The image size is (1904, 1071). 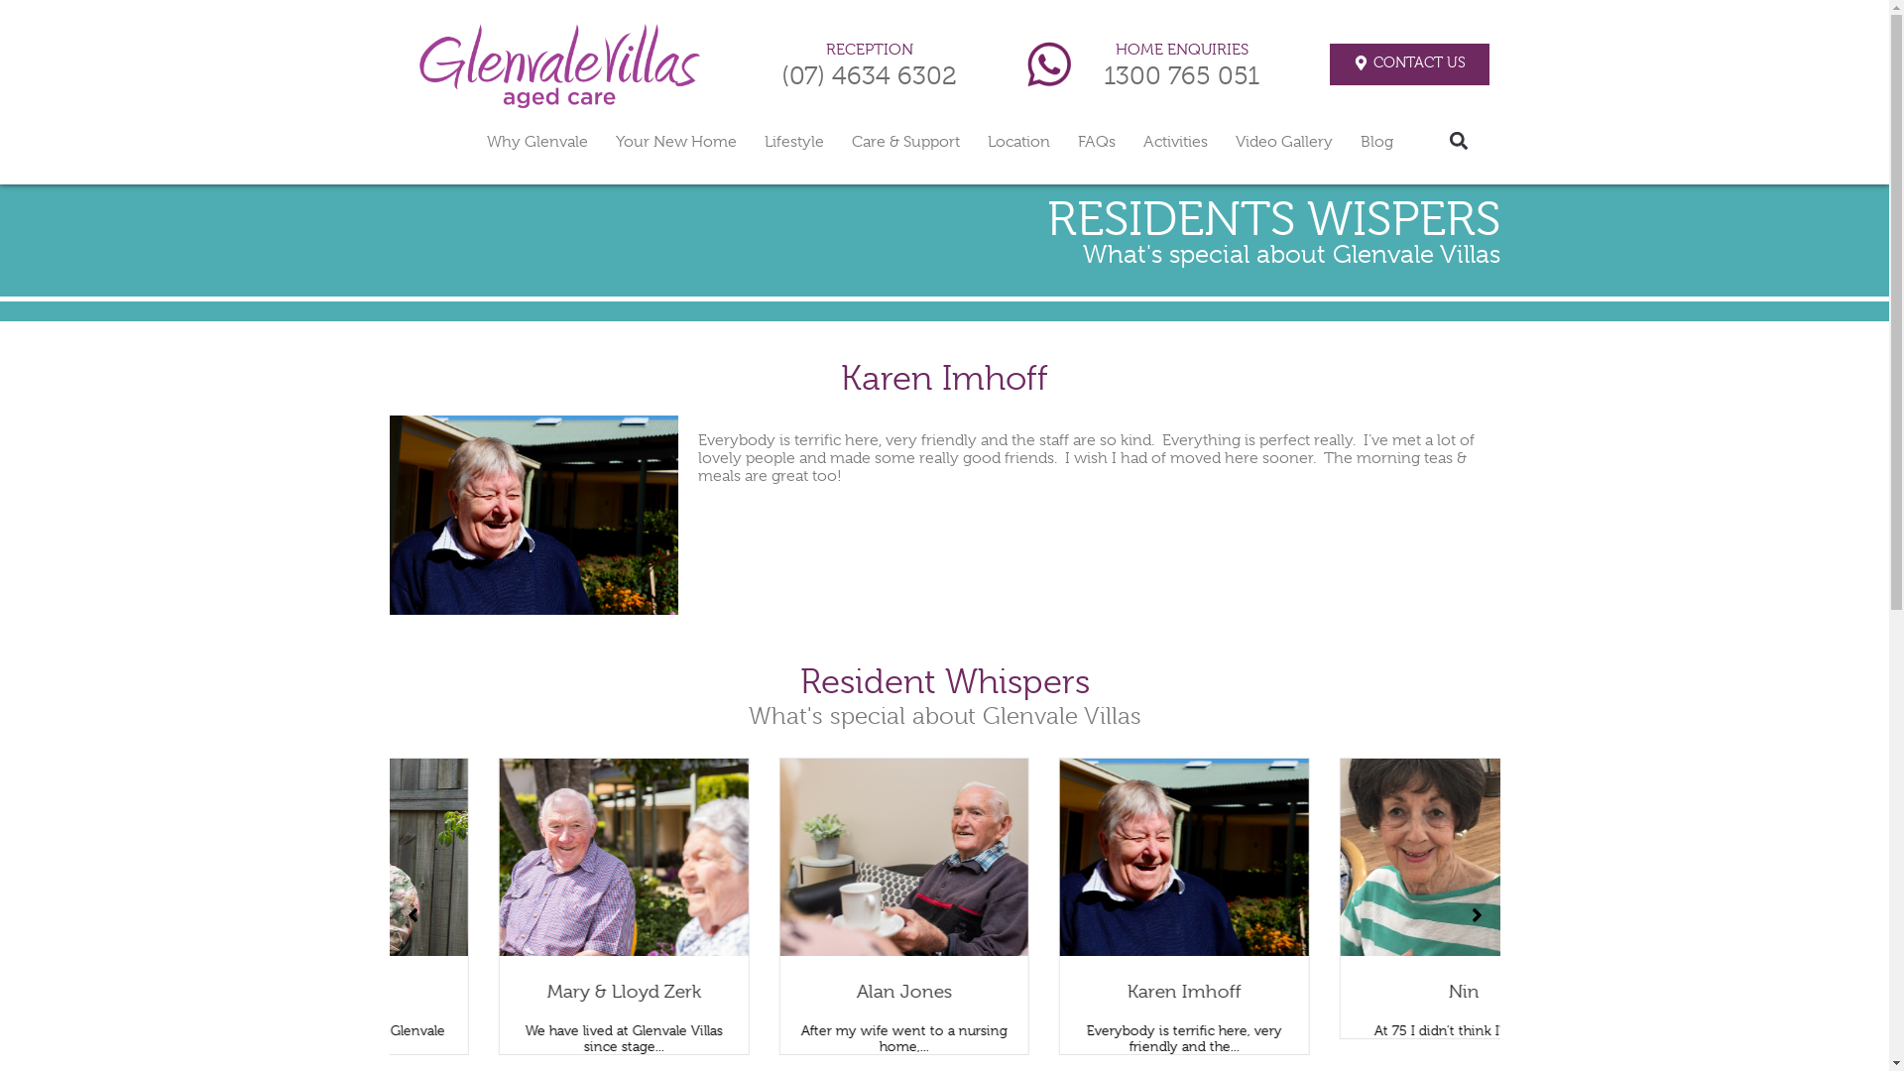 I want to click on (07) 4634 6302, so click(x=869, y=75).